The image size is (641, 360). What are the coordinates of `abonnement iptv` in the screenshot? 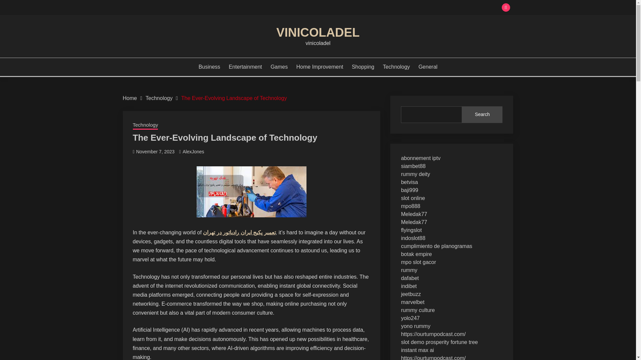 It's located at (421, 158).